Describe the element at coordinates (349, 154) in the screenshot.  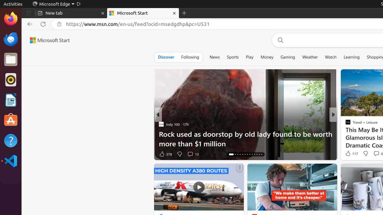
I see `12 Like` at that location.